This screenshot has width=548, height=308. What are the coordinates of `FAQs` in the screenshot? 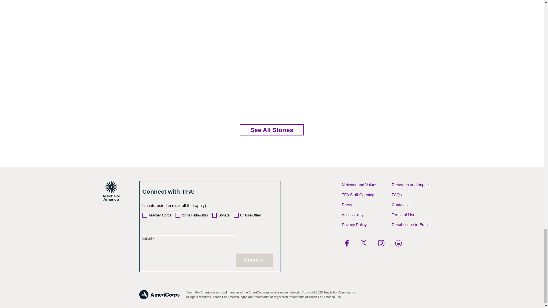 It's located at (397, 195).